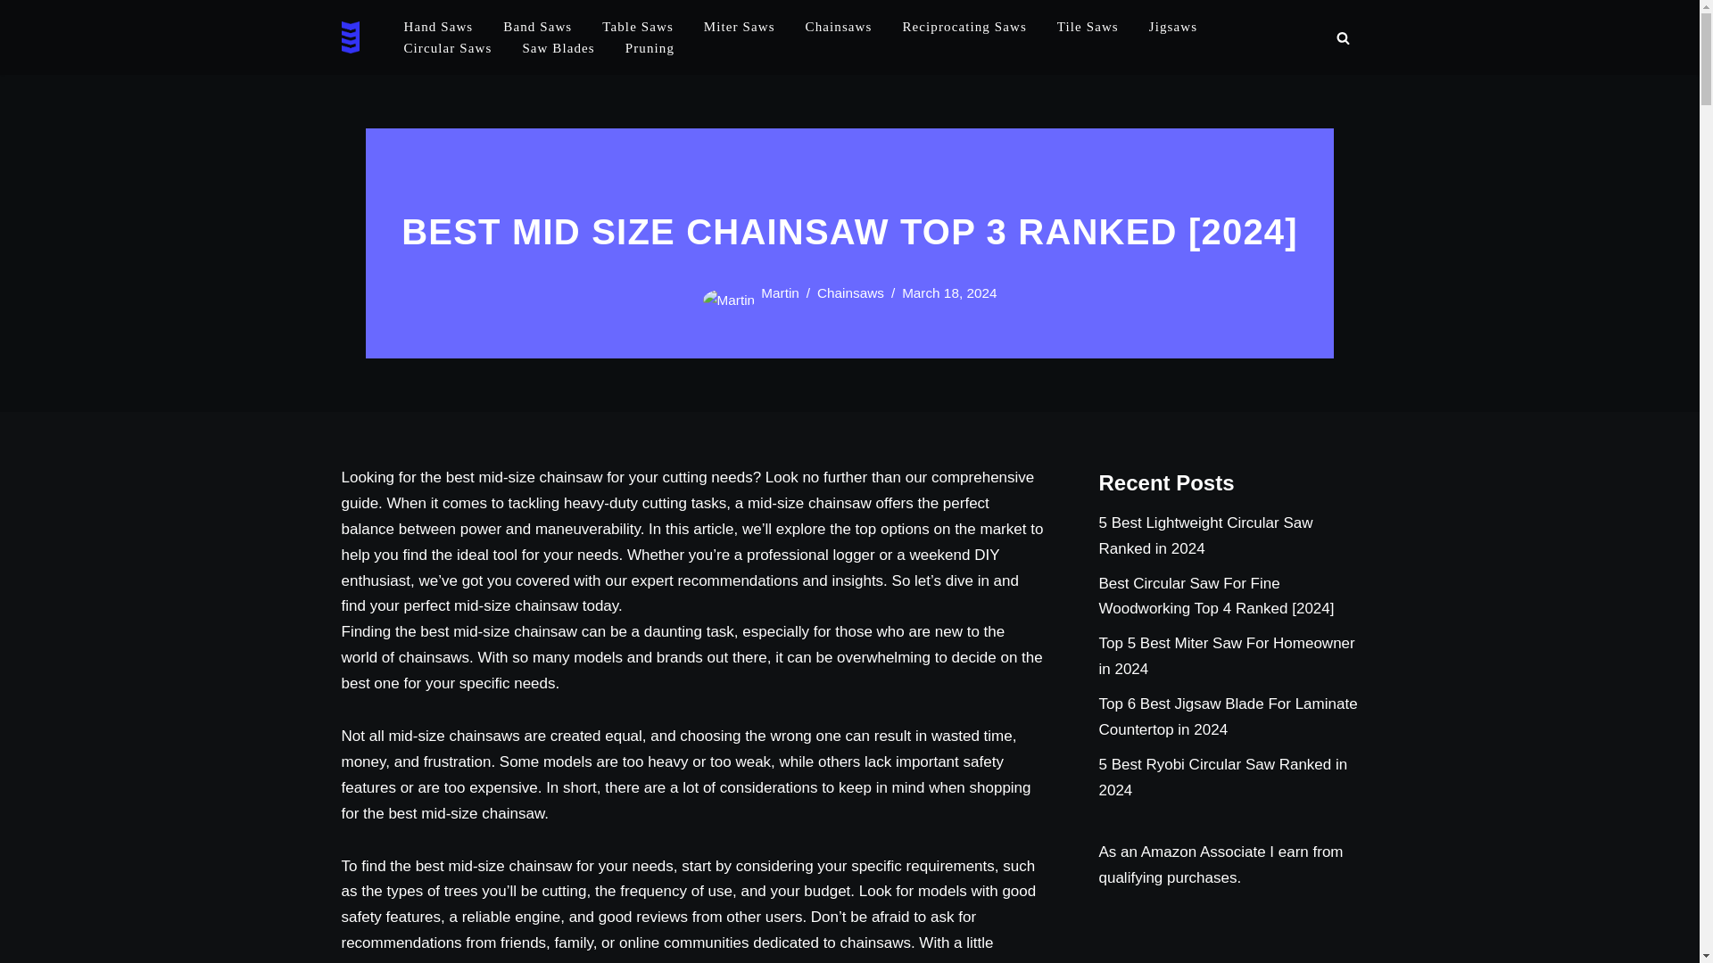 The width and height of the screenshot is (1713, 963). What do you see at coordinates (839, 27) in the screenshot?
I see `Chainsaws` at bounding box center [839, 27].